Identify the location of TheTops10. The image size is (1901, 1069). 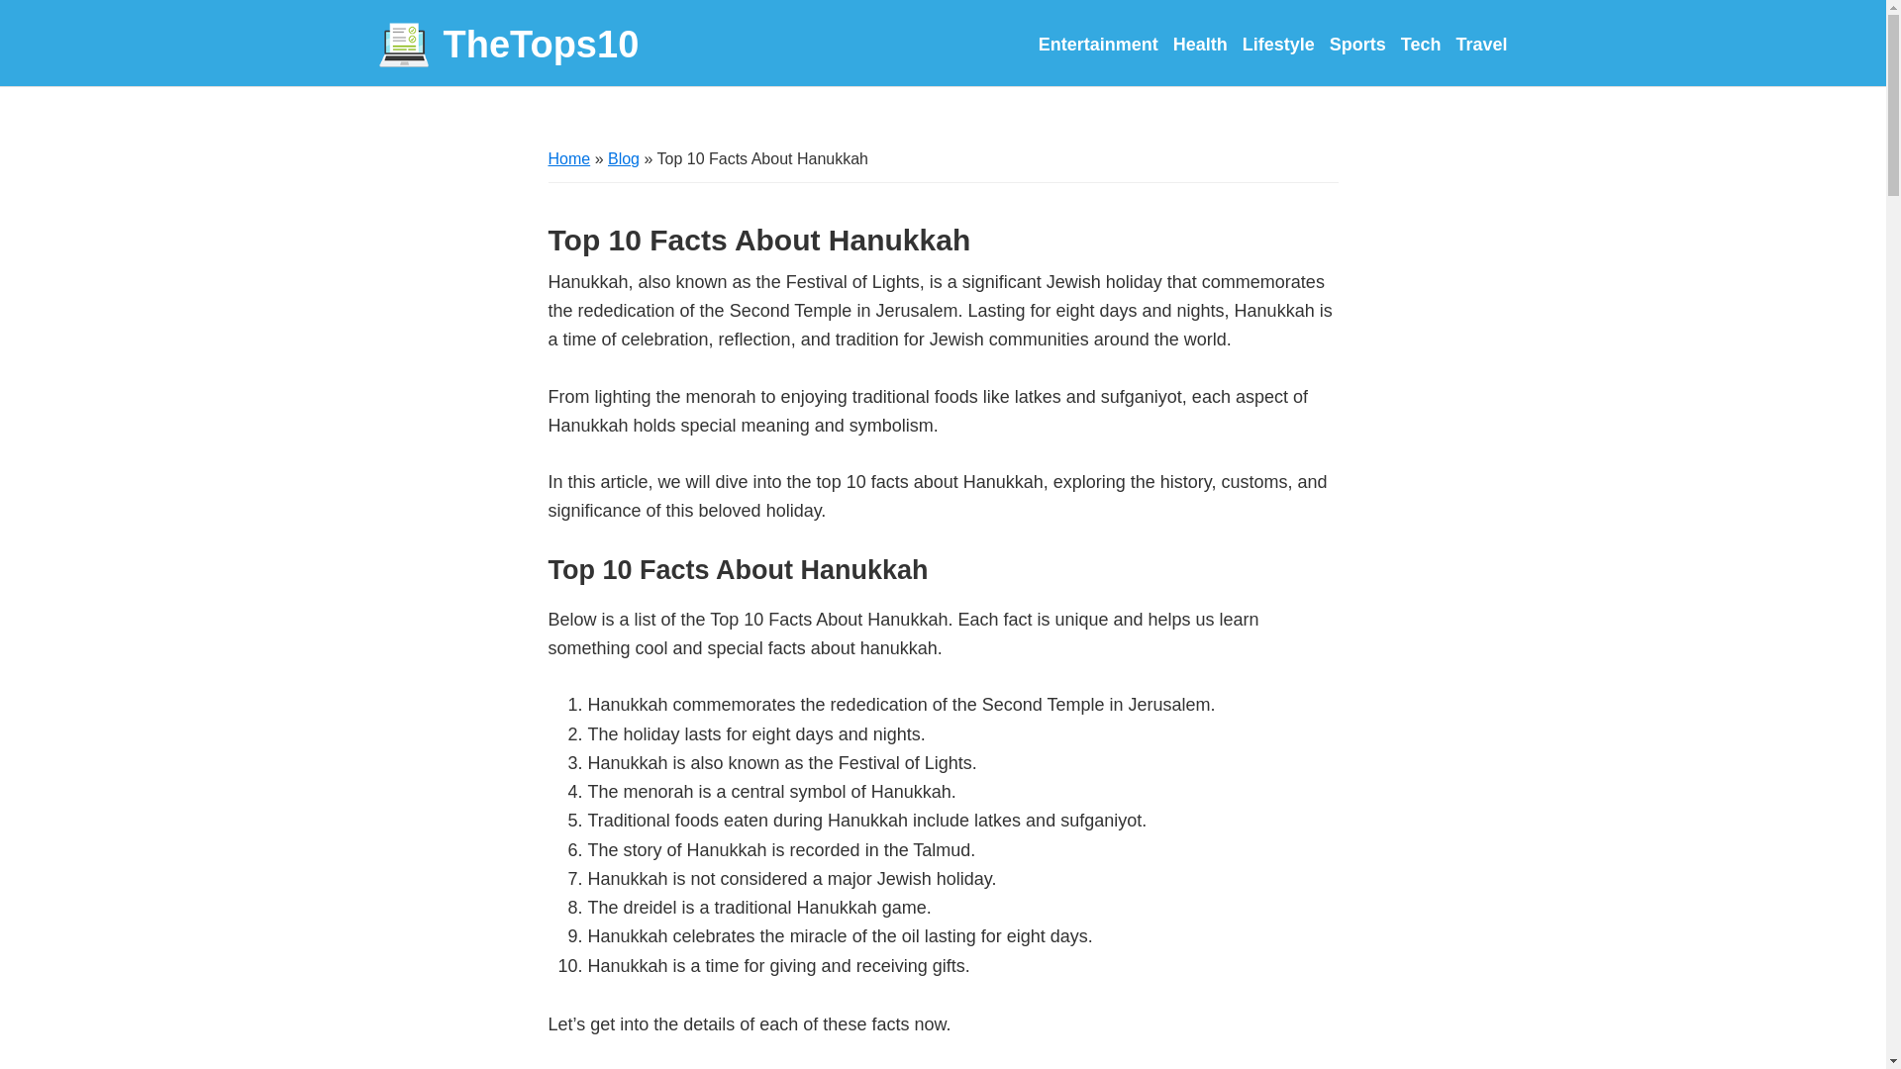
(509, 46).